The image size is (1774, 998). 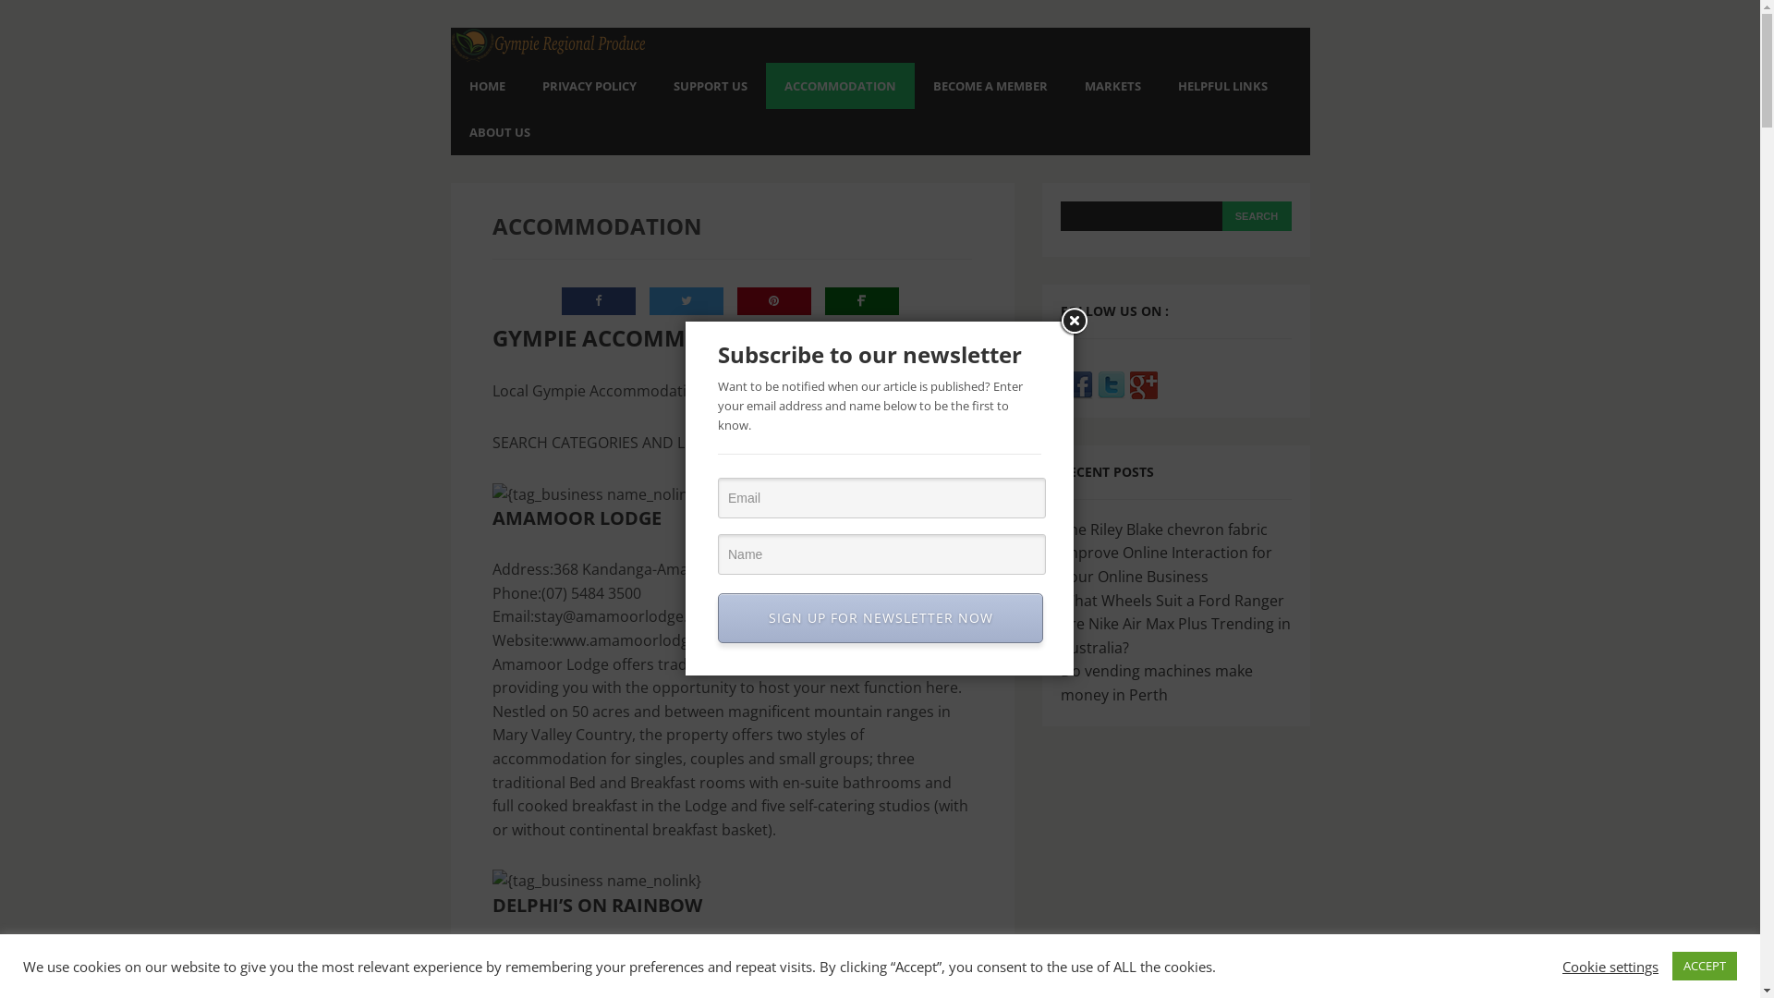 What do you see at coordinates (881, 618) in the screenshot?
I see `SIGN UP FOR NEWSLETTER NOW` at bounding box center [881, 618].